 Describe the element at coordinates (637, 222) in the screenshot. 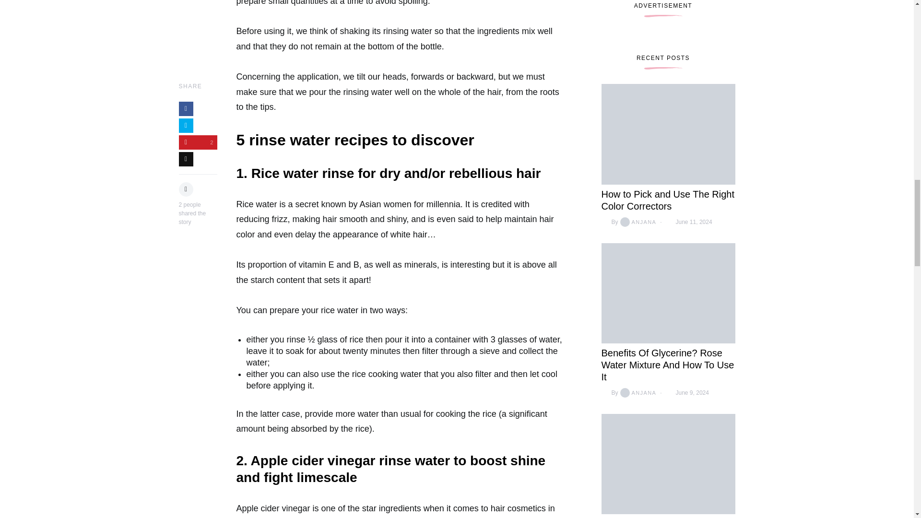

I see `View all posts by Anjana` at that location.